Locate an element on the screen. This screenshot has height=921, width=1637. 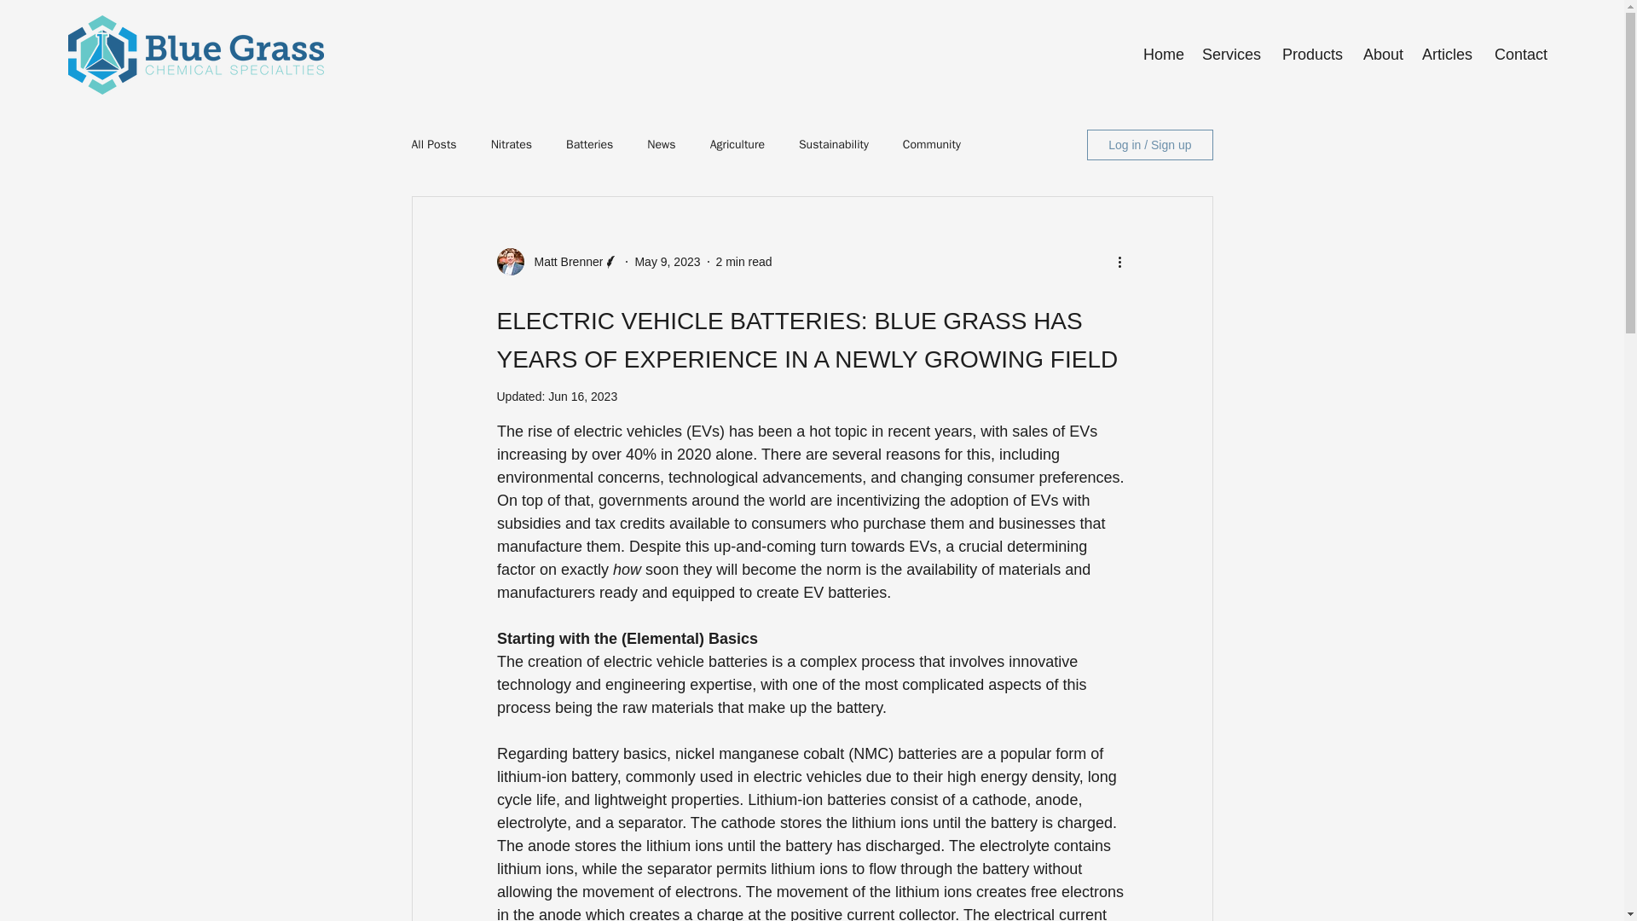
Community is located at coordinates (932, 145).